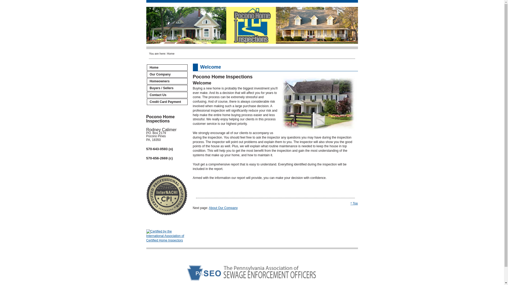 The width and height of the screenshot is (508, 285). I want to click on Our Company, so click(167, 74).